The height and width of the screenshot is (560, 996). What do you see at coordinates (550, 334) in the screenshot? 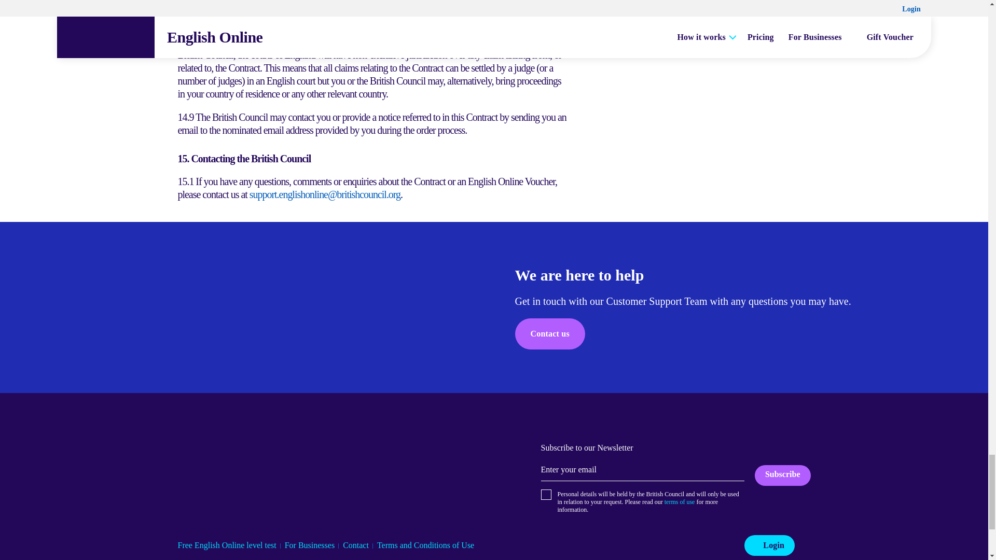
I see `Contact us` at bounding box center [550, 334].